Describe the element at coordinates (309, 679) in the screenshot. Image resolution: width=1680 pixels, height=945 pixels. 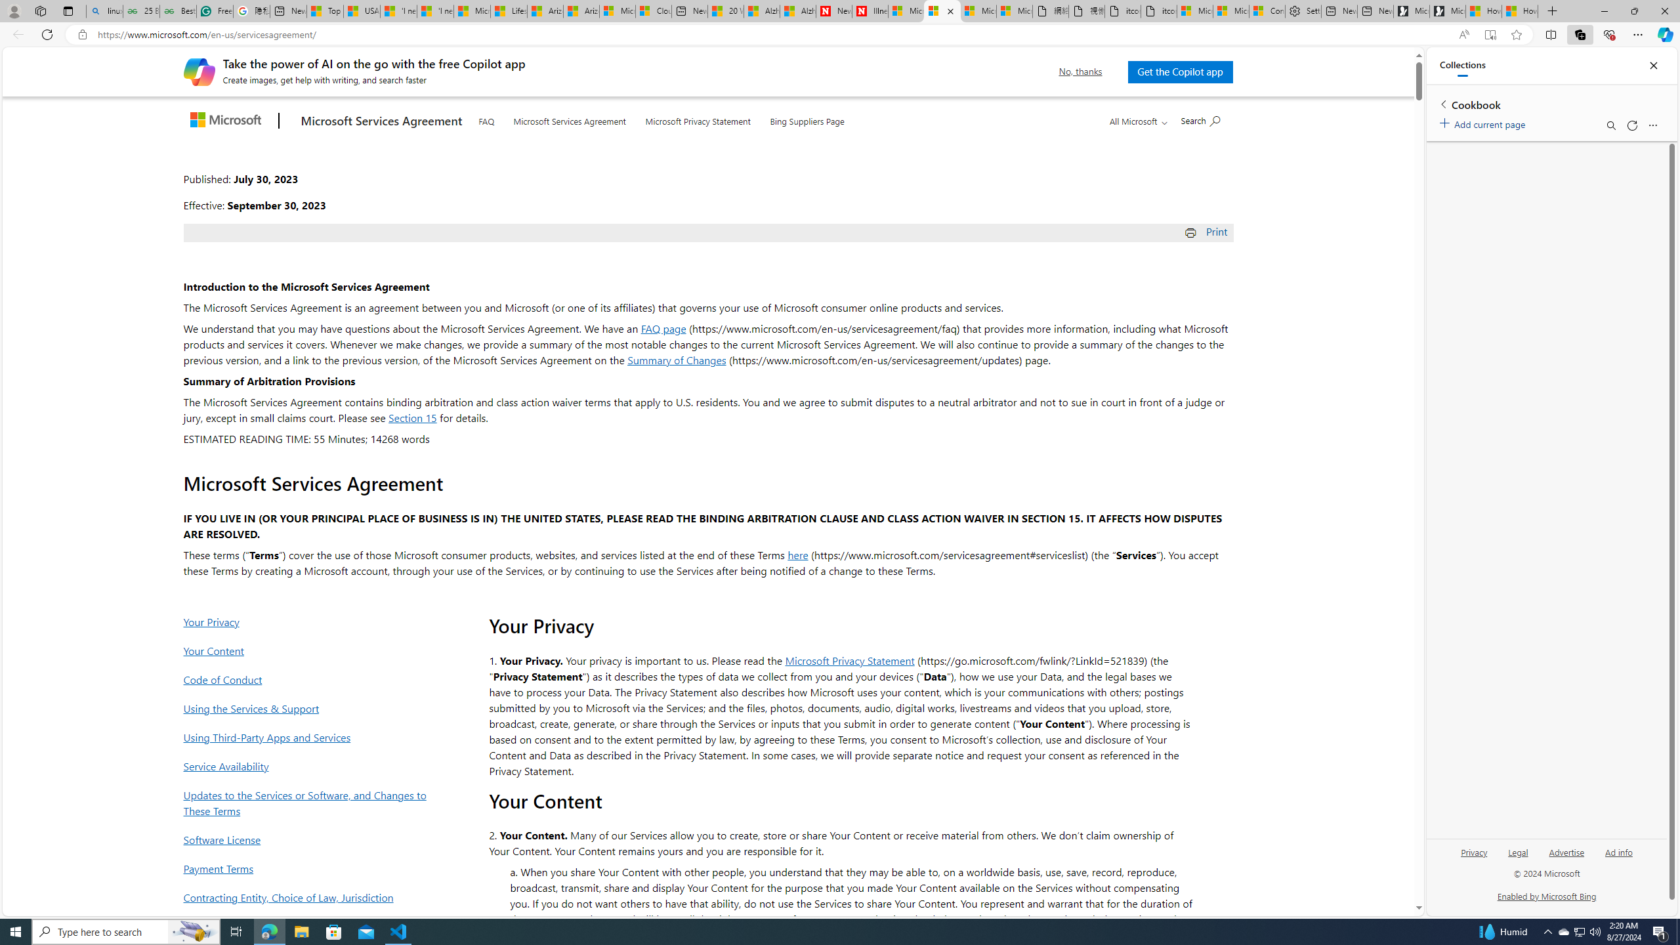
I see `Code of Conduct` at that location.